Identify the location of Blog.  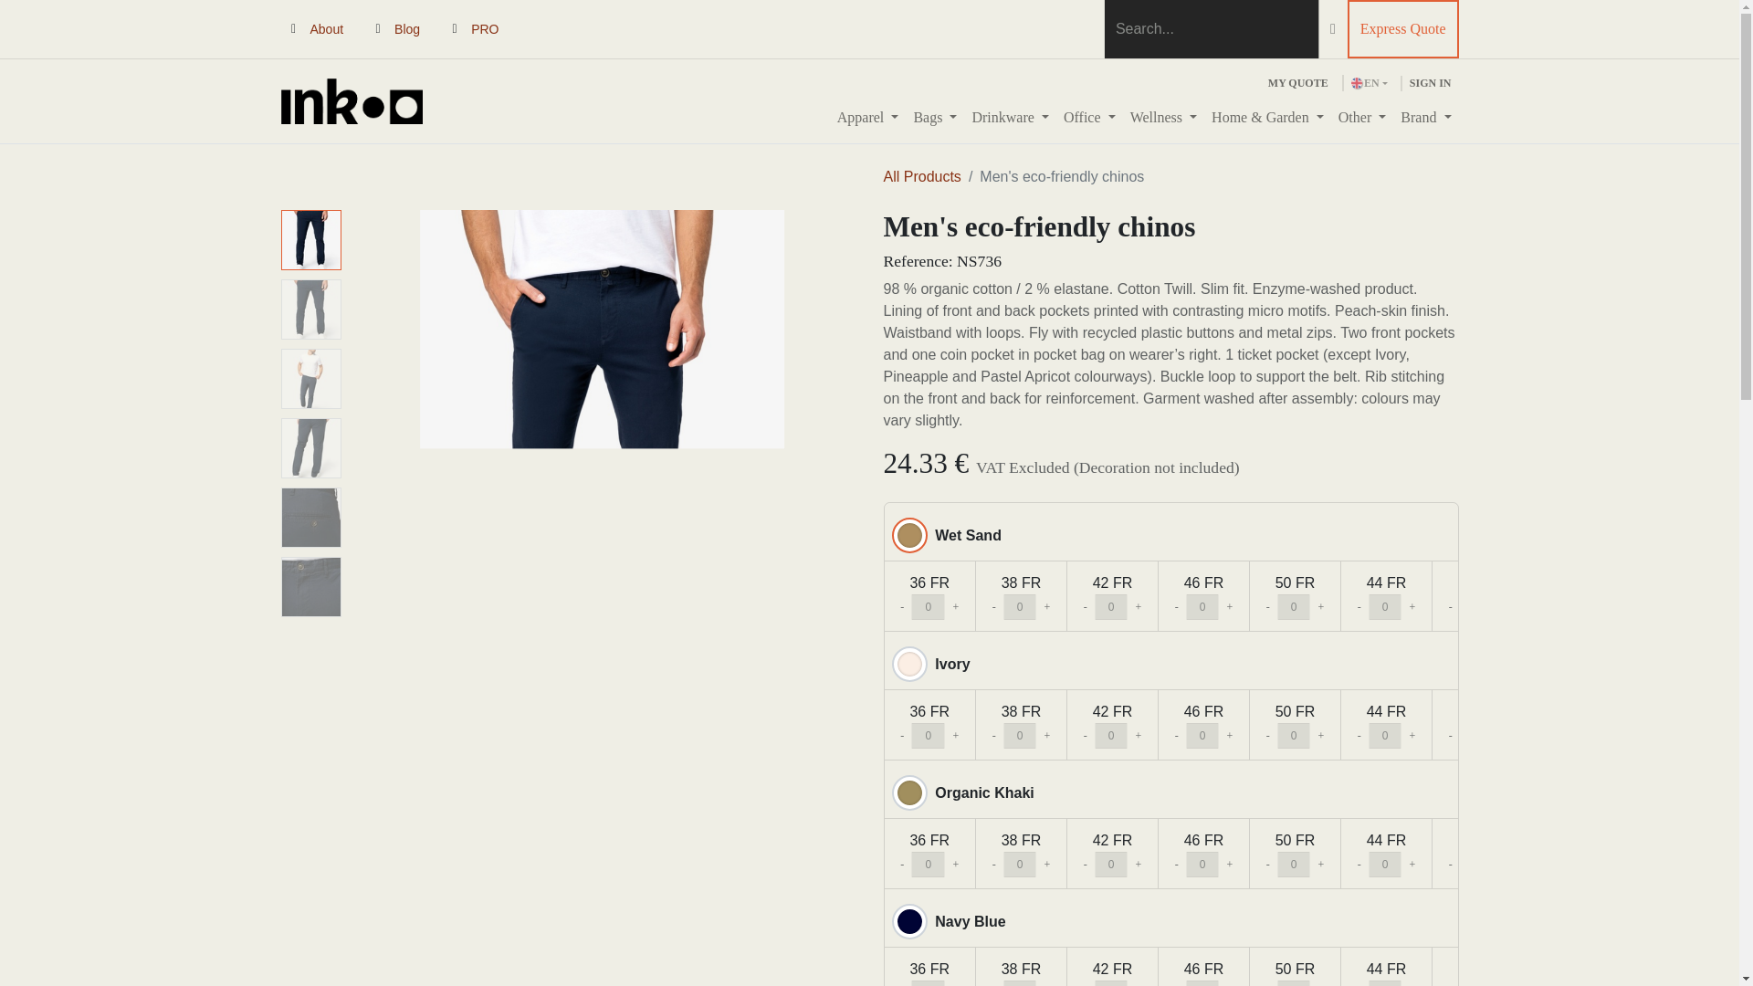
(407, 29).